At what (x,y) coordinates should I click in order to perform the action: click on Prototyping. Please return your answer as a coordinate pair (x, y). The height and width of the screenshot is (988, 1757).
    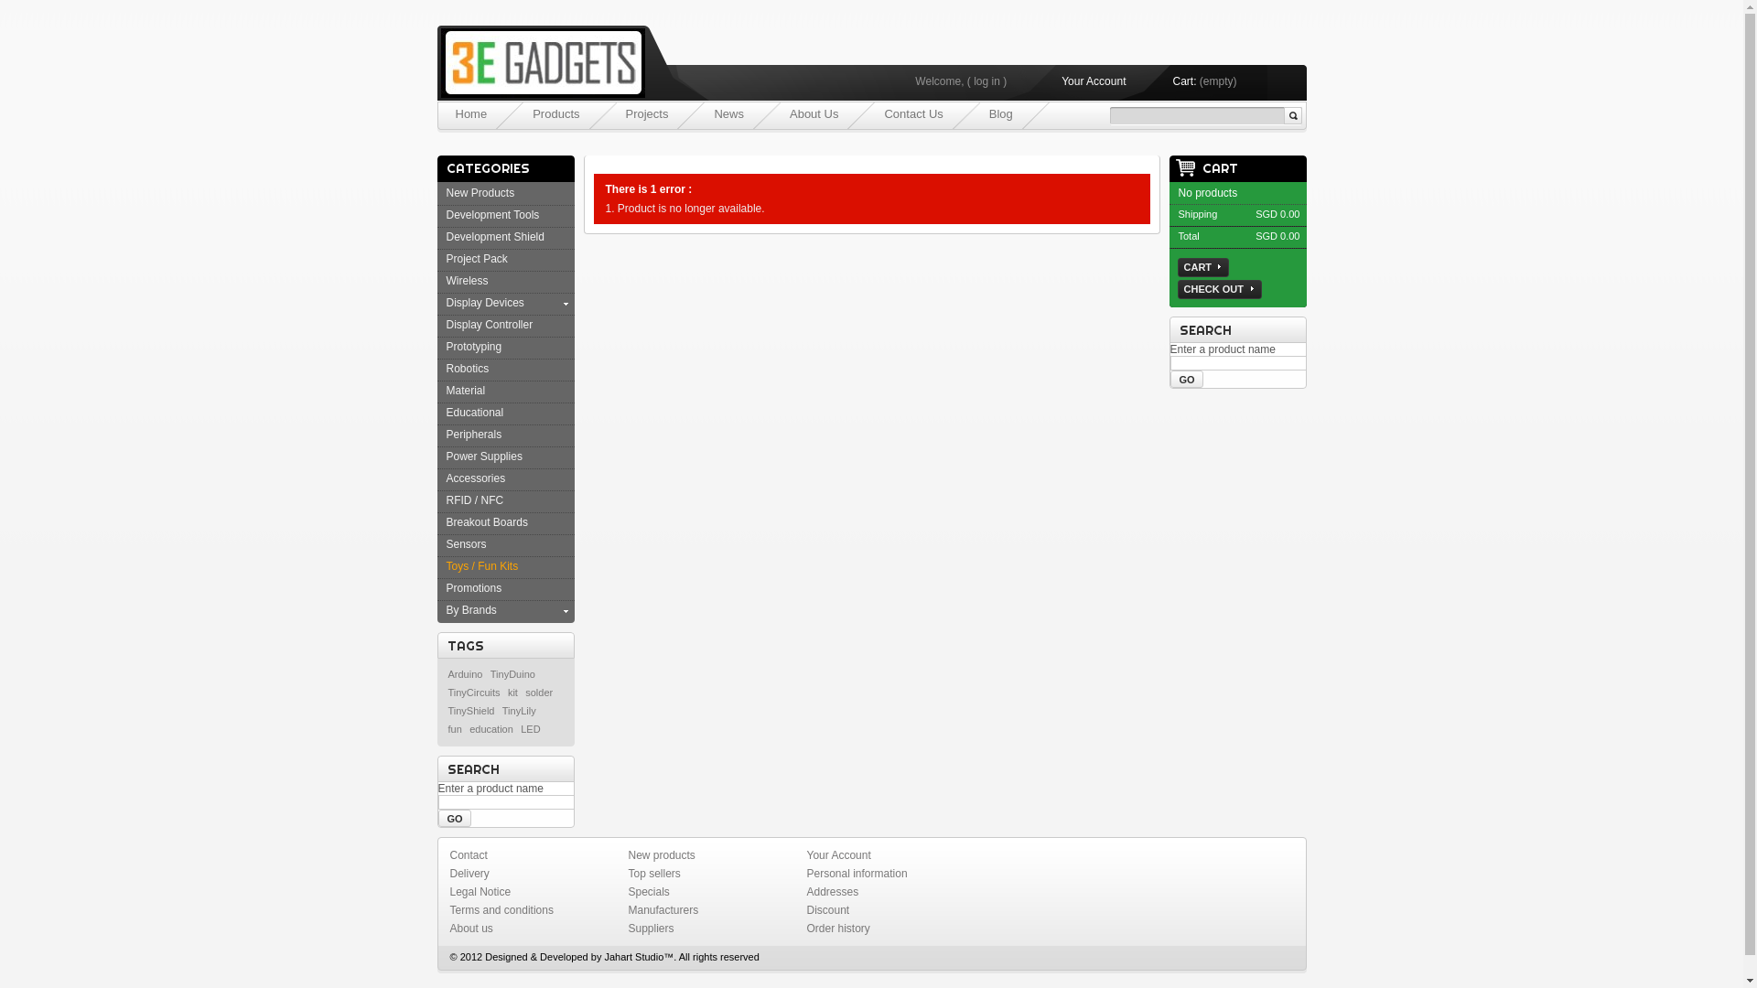
    Looking at the image, I should click on (474, 347).